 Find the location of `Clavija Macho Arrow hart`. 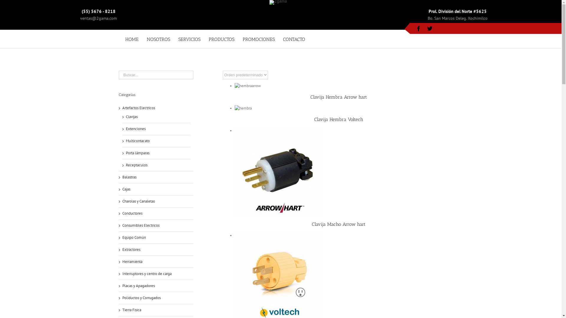

Clavija Macho Arrow hart is located at coordinates (339, 224).